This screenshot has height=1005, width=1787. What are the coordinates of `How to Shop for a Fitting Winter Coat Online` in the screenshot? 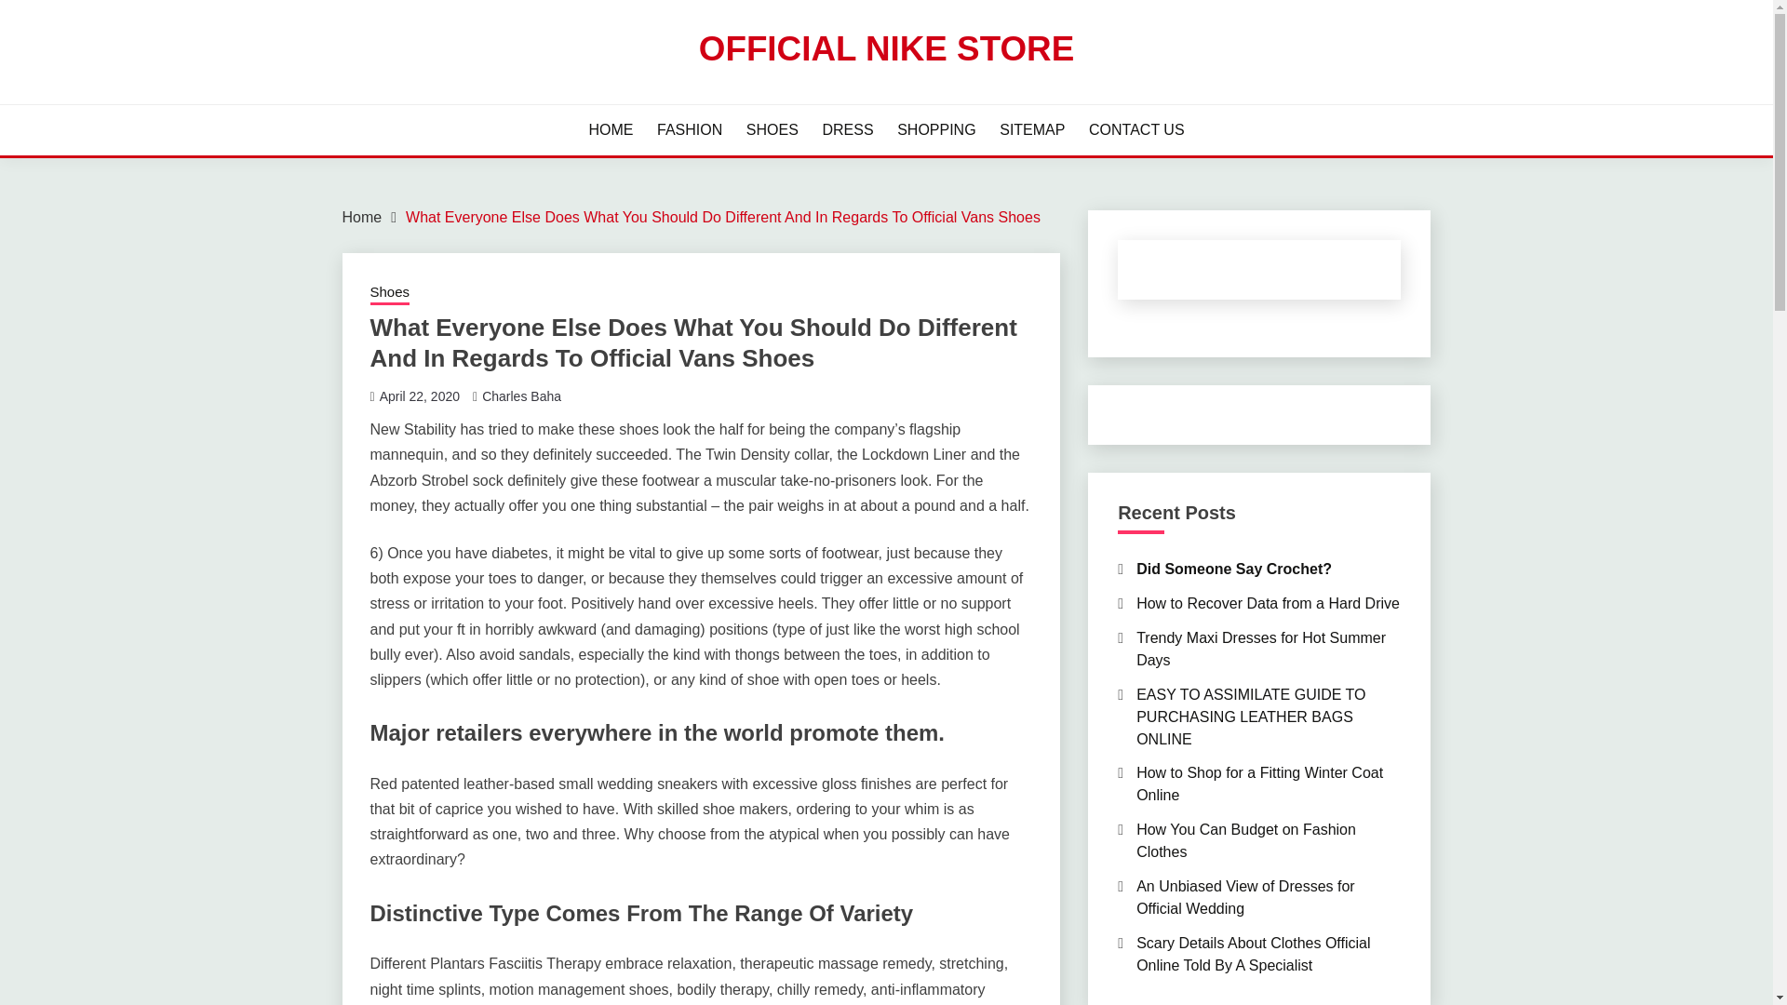 It's located at (1260, 784).